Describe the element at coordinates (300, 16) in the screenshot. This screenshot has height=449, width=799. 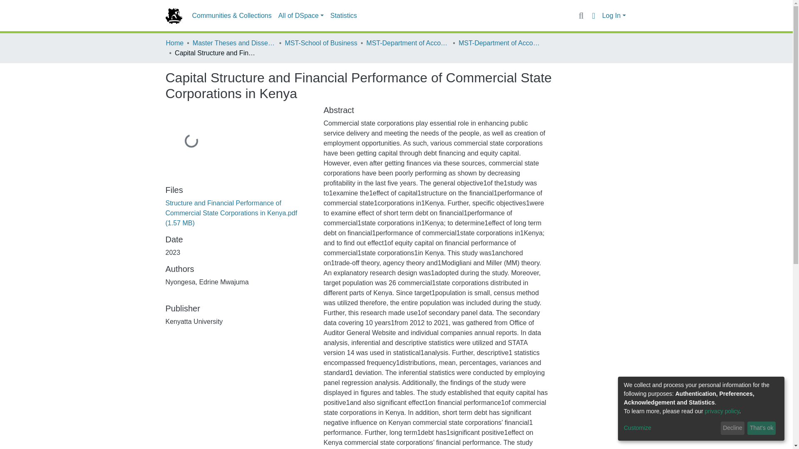
I see `All of DSpace` at that location.